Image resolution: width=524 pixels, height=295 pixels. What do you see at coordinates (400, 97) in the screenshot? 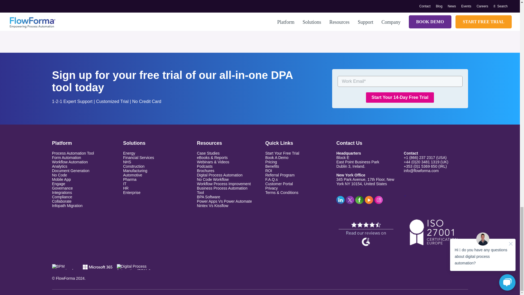
I see `Start Your 14-Day Free Trial` at bounding box center [400, 97].